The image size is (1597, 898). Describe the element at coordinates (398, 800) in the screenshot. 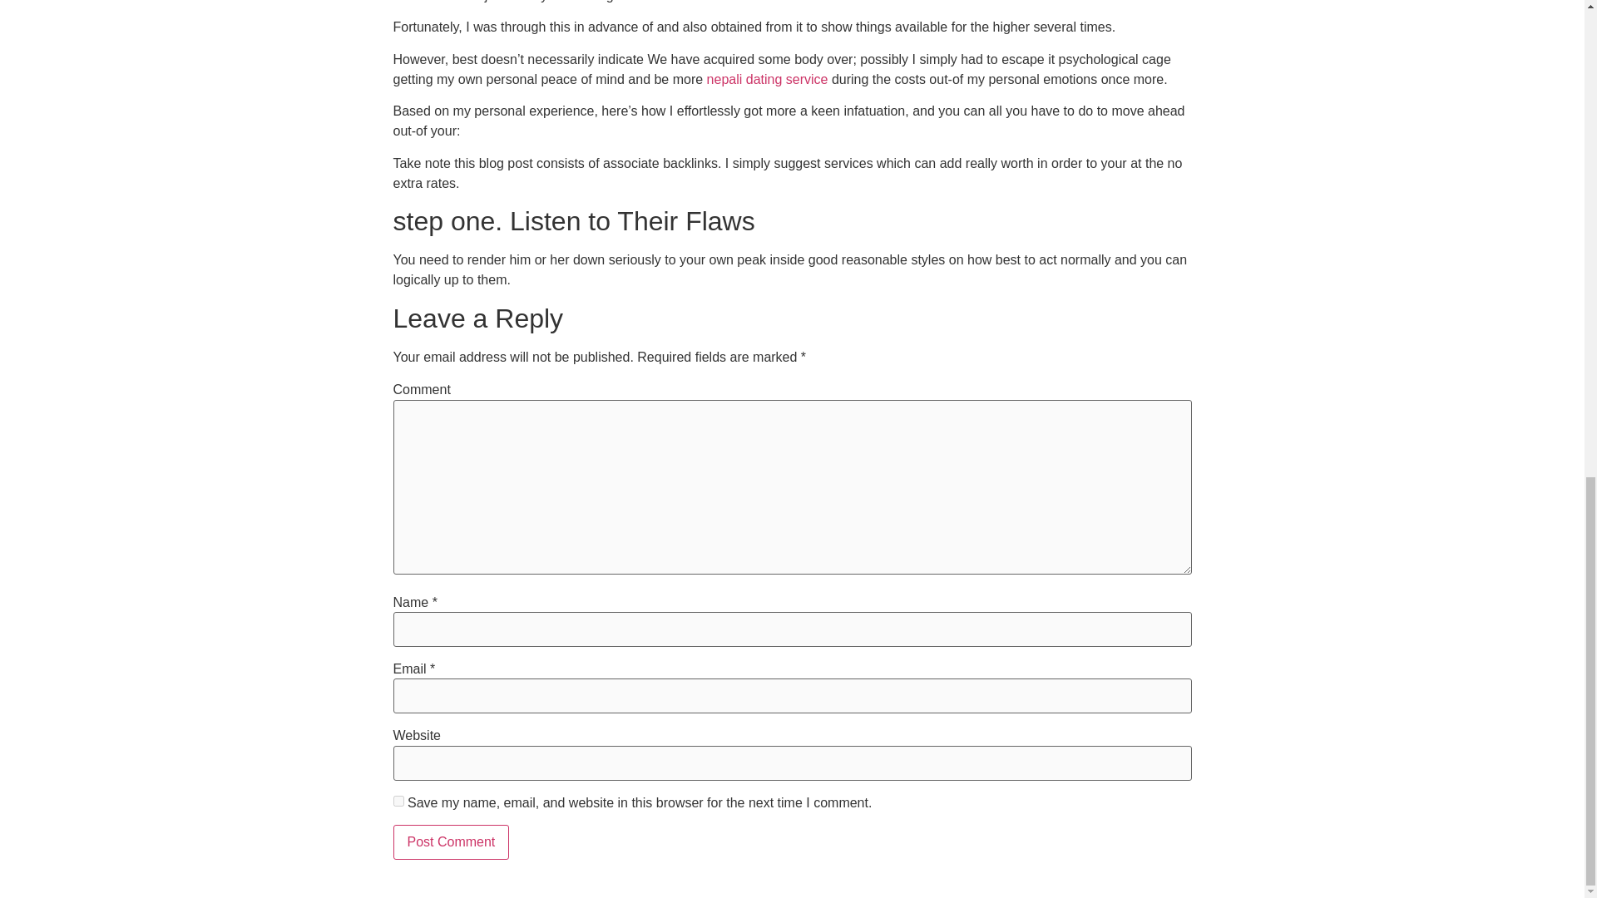

I see `yes` at that location.